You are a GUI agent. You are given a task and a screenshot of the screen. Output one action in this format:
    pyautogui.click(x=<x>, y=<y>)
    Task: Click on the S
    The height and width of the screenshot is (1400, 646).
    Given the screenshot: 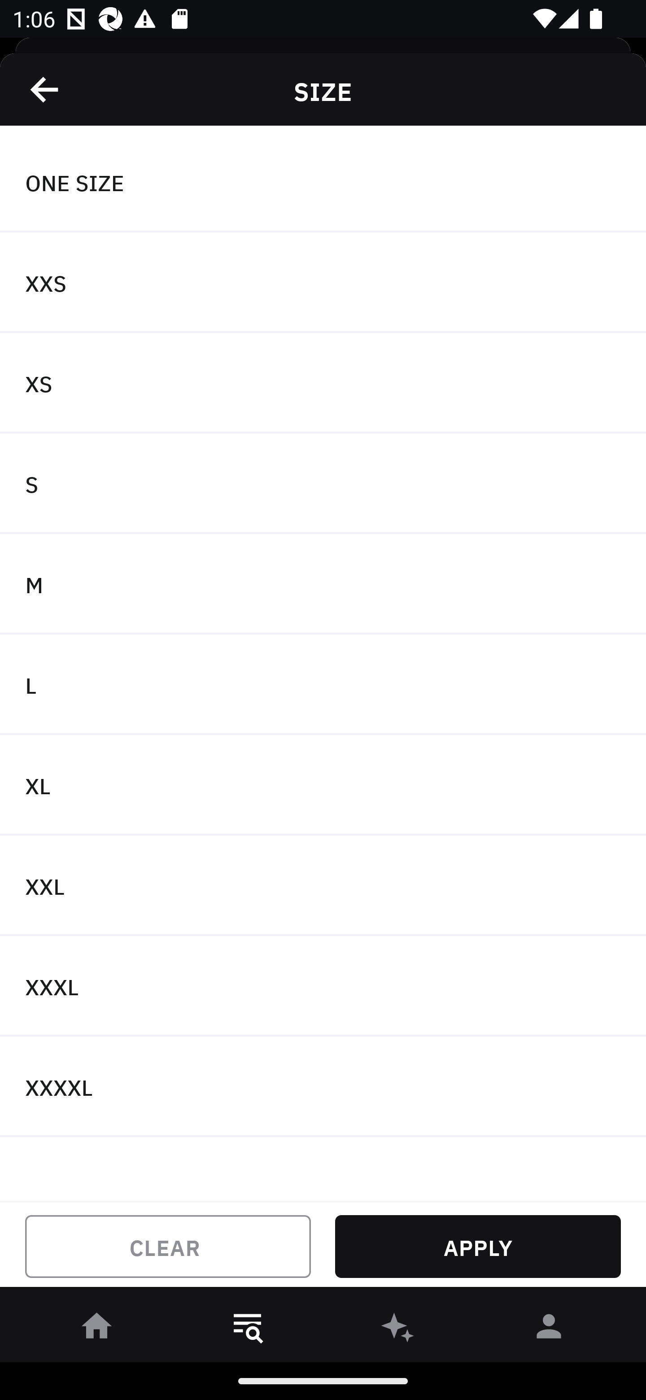 What is the action you would take?
    pyautogui.click(x=323, y=484)
    